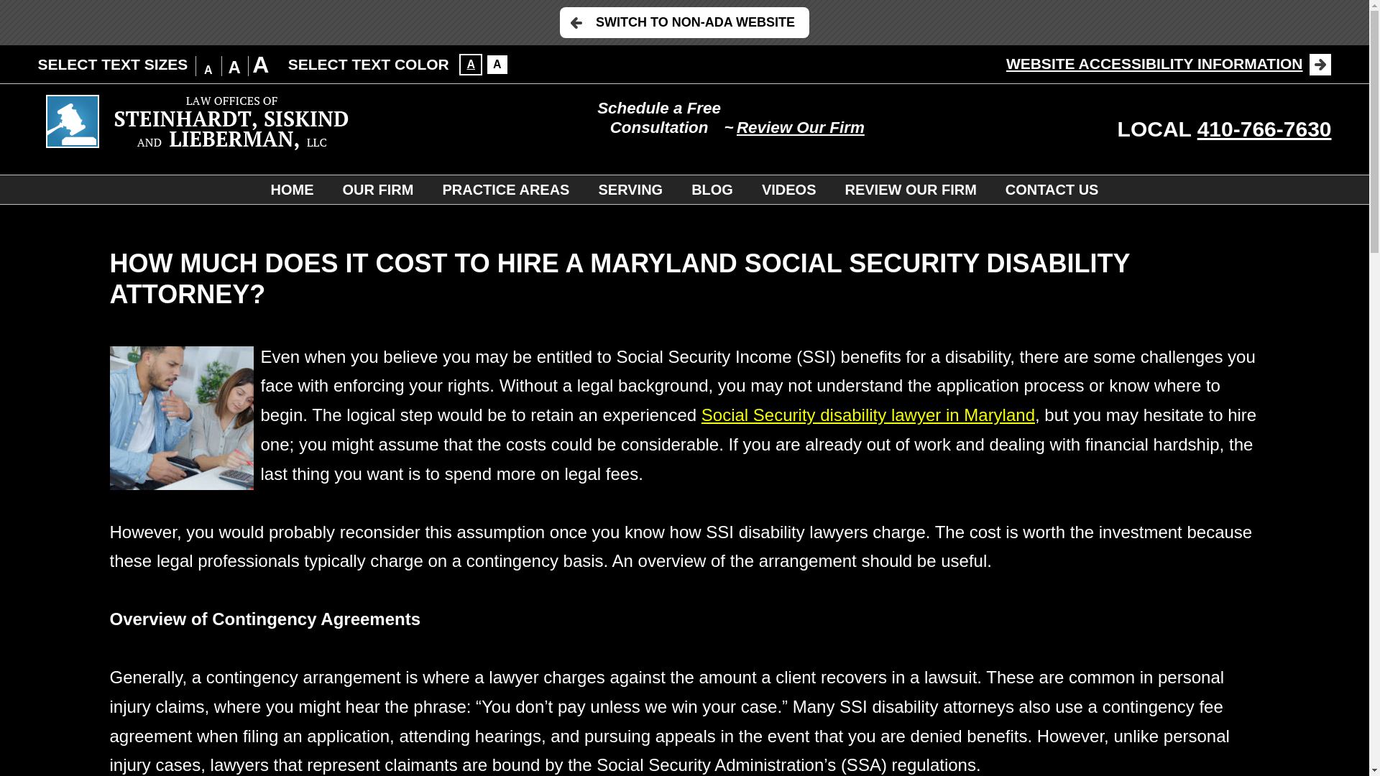  What do you see at coordinates (684, 22) in the screenshot?
I see `SWITCH TO NON-ADA WEBSITE` at bounding box center [684, 22].